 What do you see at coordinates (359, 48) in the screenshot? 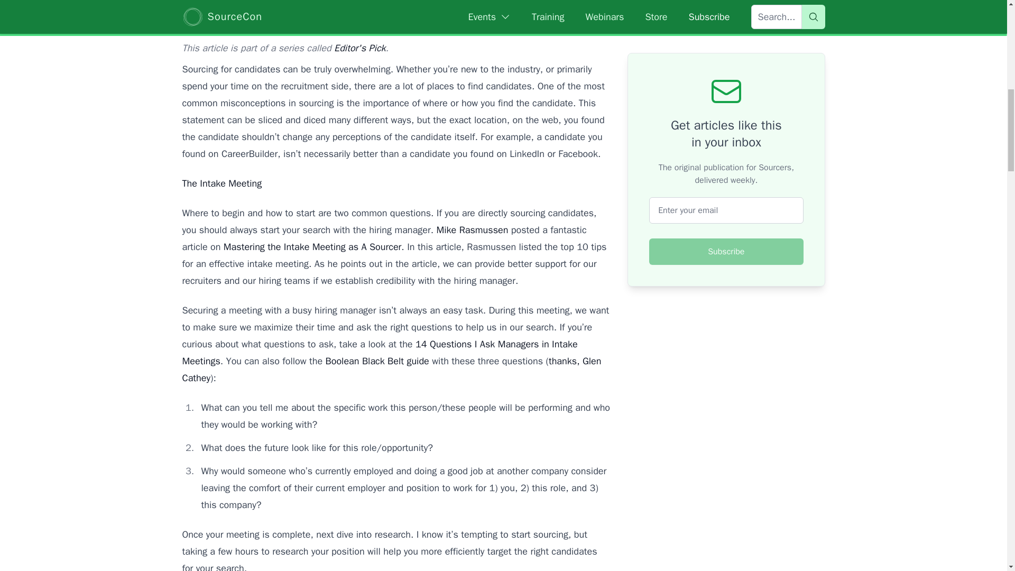
I see `Editor's Pick` at bounding box center [359, 48].